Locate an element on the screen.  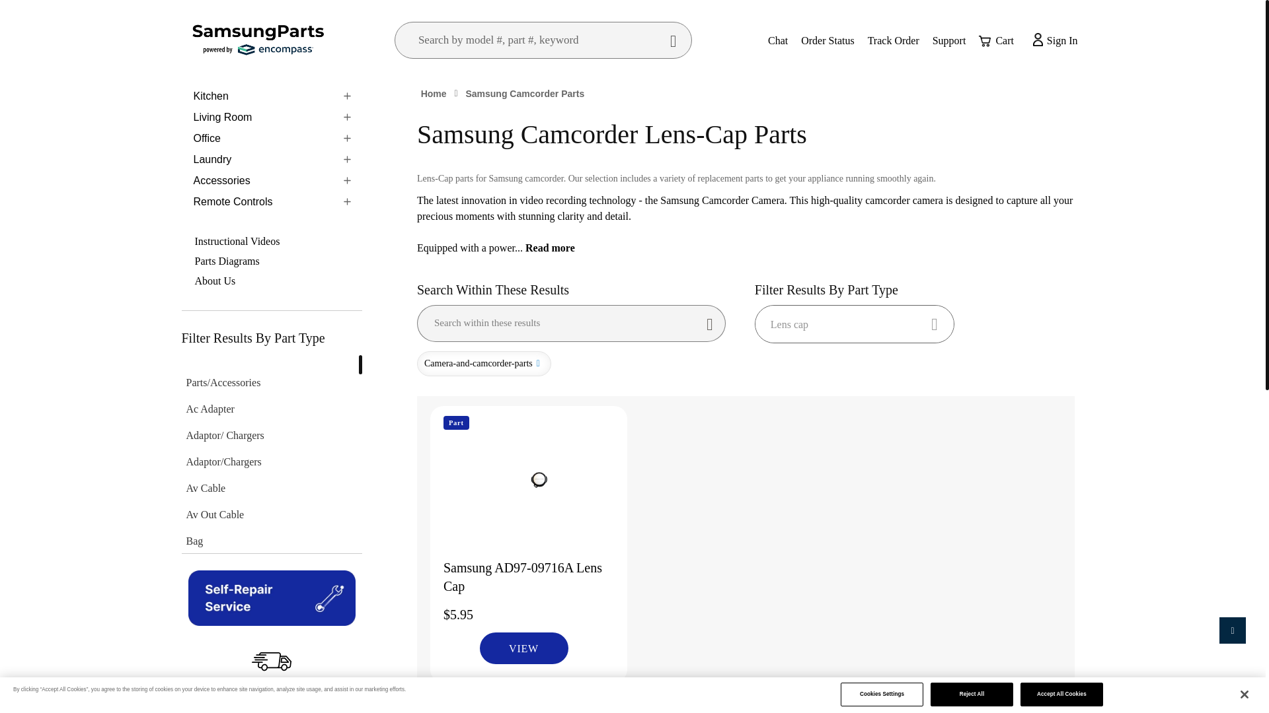
itemType is located at coordinates (203, 621).